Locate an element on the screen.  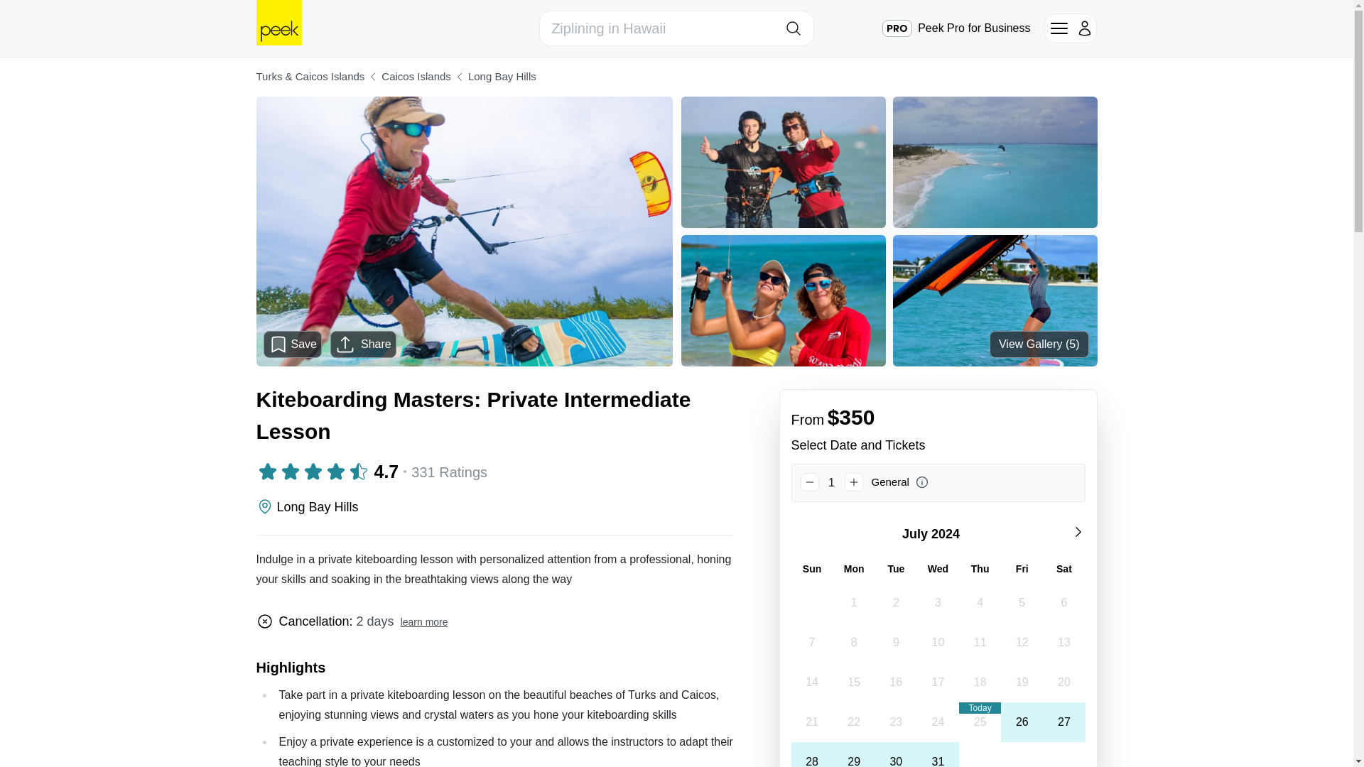
learn more is located at coordinates (425, 622).